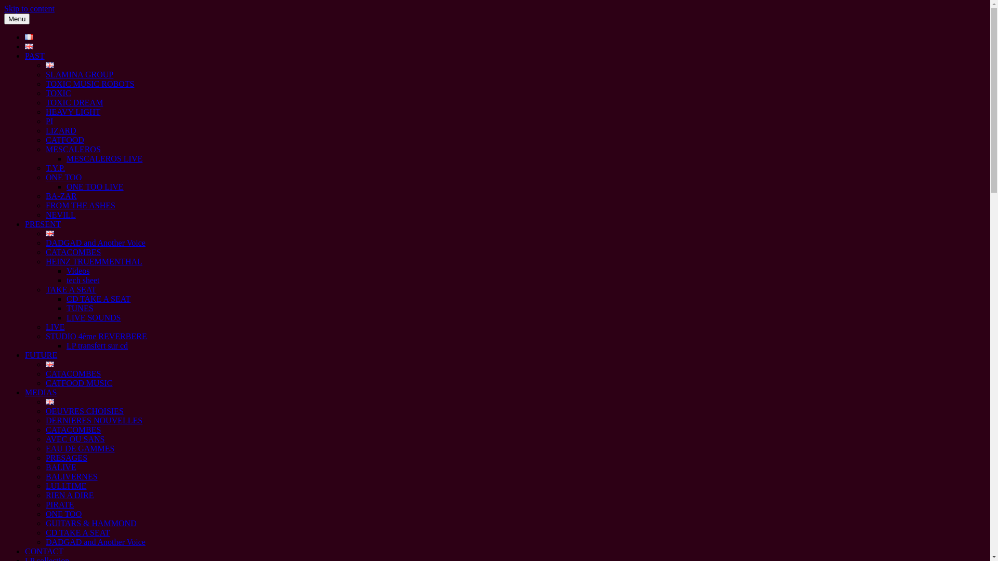 The image size is (998, 561). What do you see at coordinates (65, 140) in the screenshot?
I see `CATFOOD` at bounding box center [65, 140].